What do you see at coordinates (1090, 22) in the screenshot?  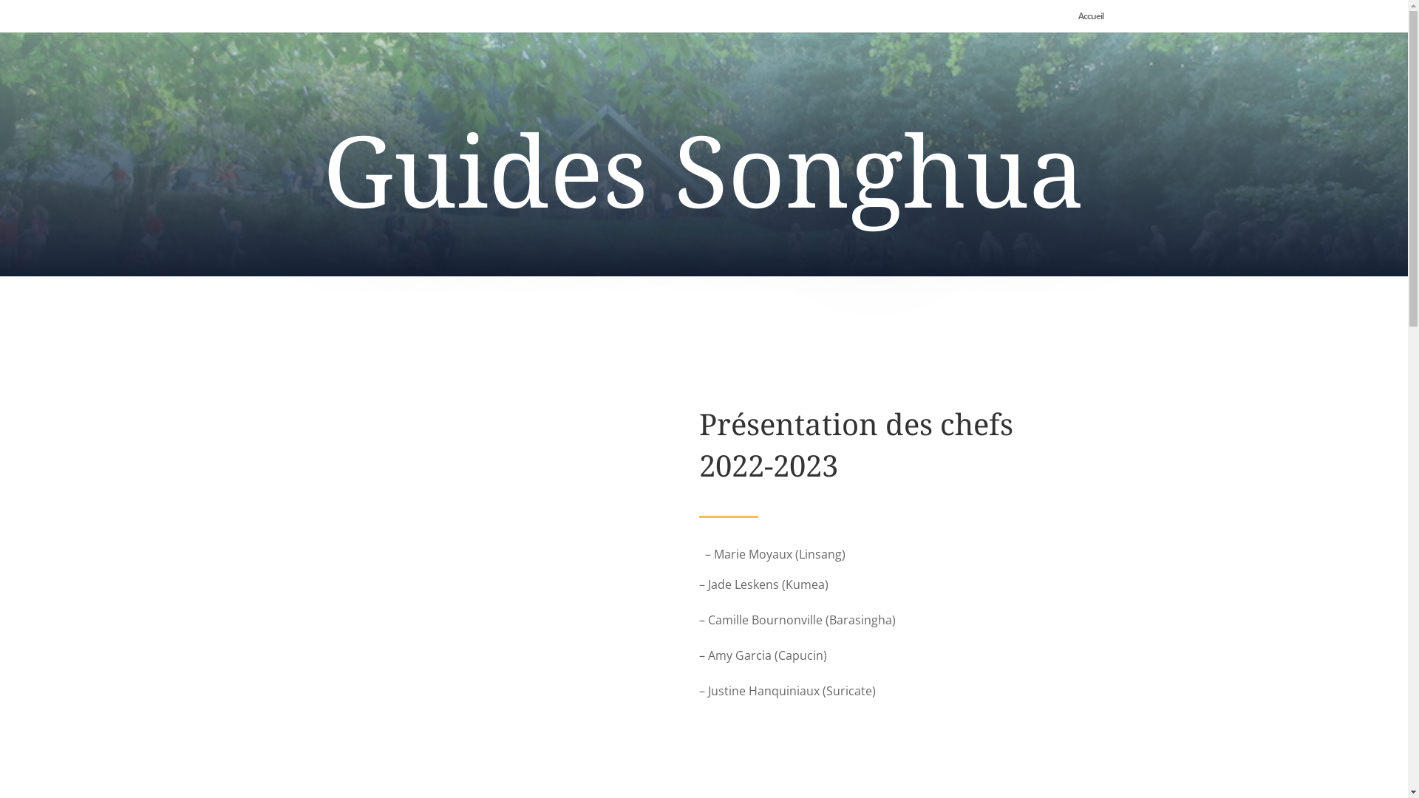 I see `Accueil` at bounding box center [1090, 22].